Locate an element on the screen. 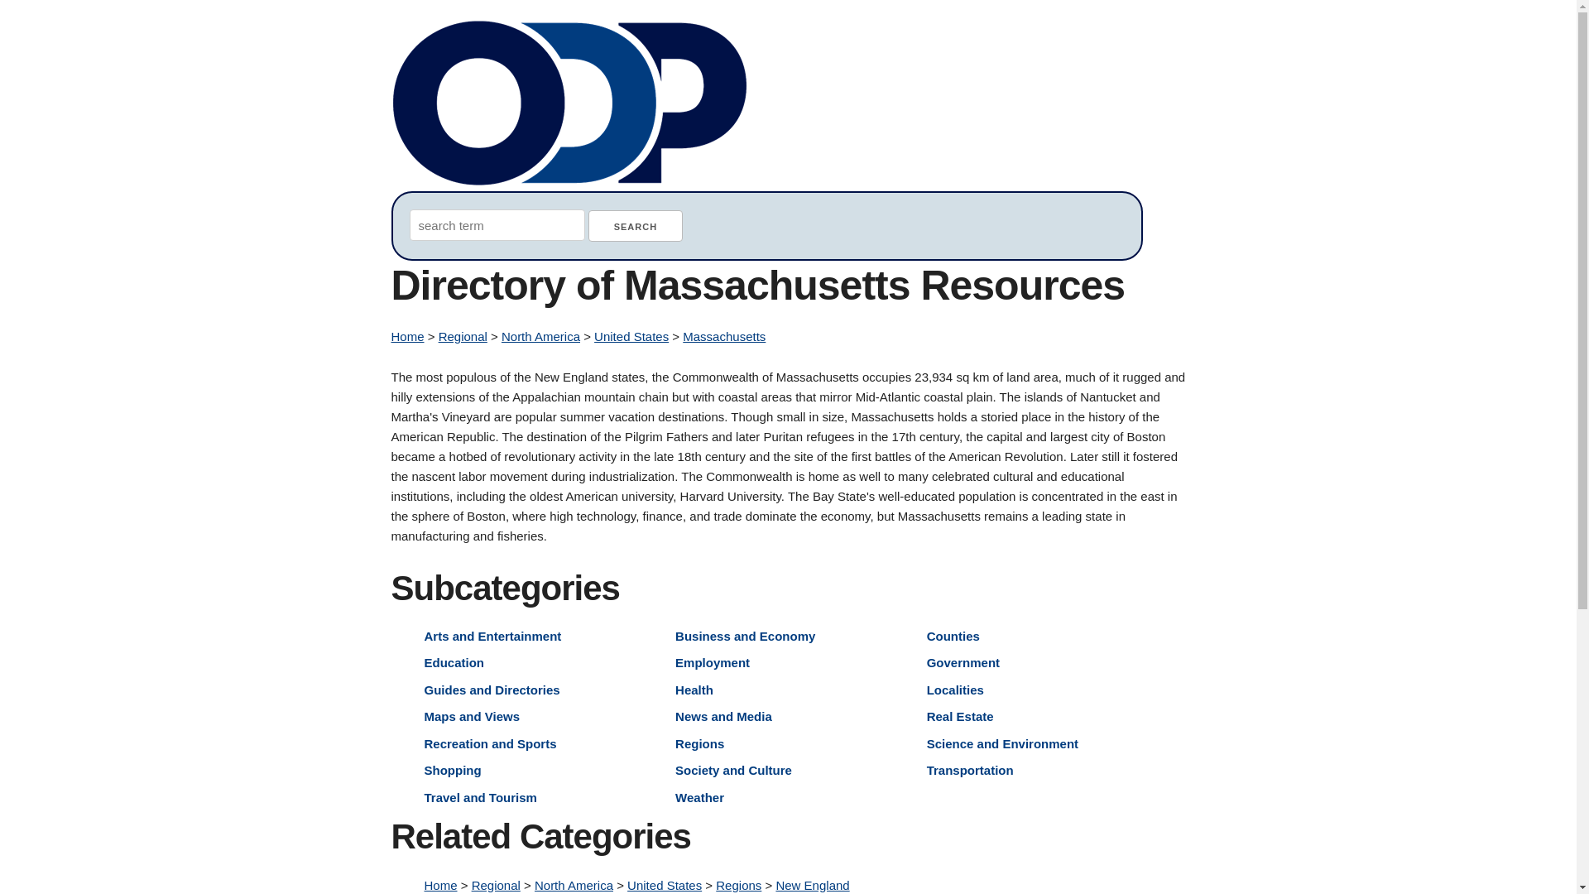 This screenshot has width=1589, height=894. Society and Culture is located at coordinates (733, 770).